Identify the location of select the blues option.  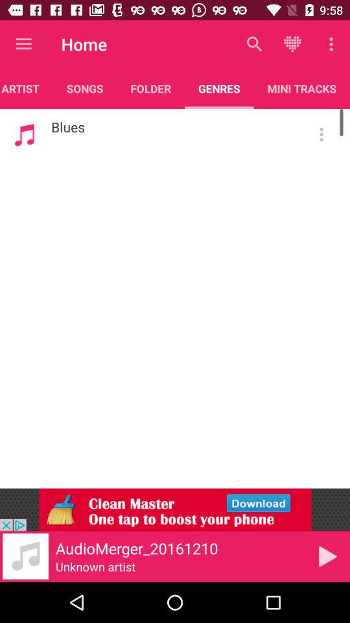
(321, 134).